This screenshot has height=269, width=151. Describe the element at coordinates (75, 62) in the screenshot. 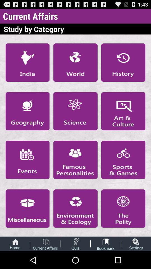

I see `select category world` at that location.